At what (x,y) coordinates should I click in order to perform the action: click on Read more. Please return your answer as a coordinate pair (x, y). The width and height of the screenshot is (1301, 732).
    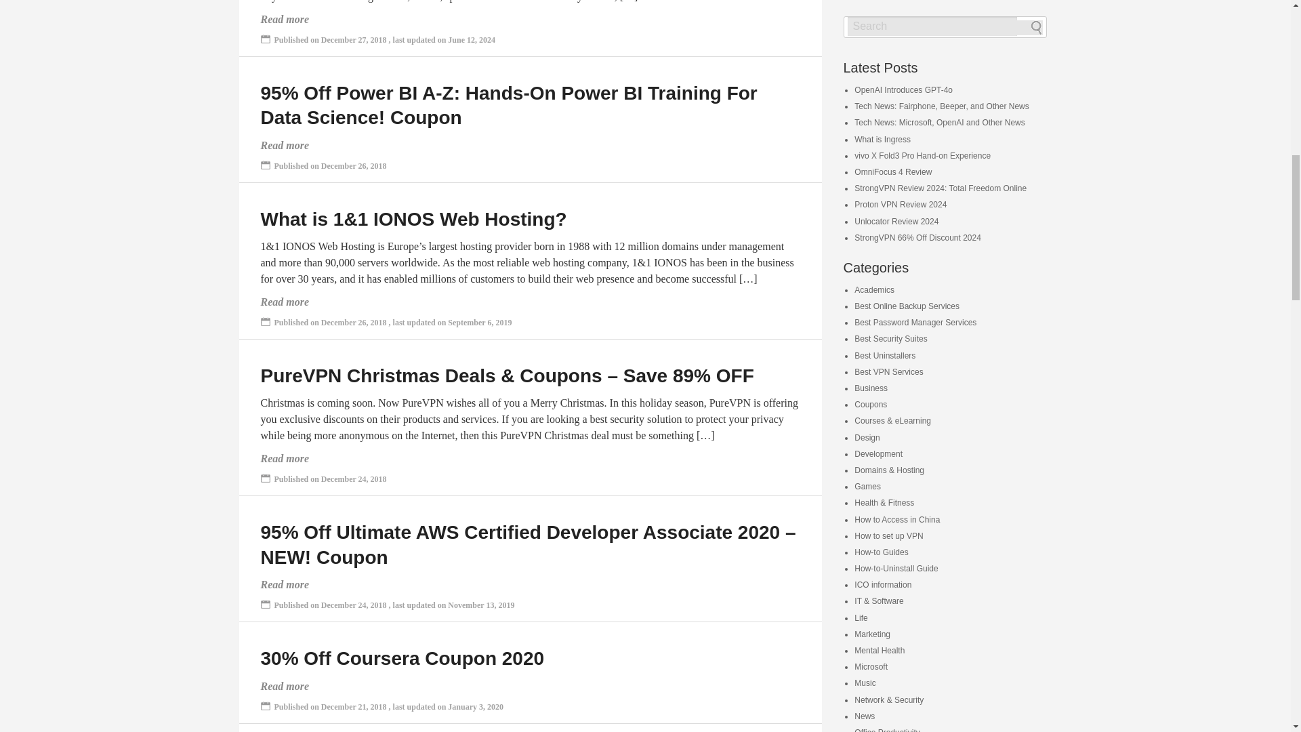
    Looking at the image, I should click on (285, 19).